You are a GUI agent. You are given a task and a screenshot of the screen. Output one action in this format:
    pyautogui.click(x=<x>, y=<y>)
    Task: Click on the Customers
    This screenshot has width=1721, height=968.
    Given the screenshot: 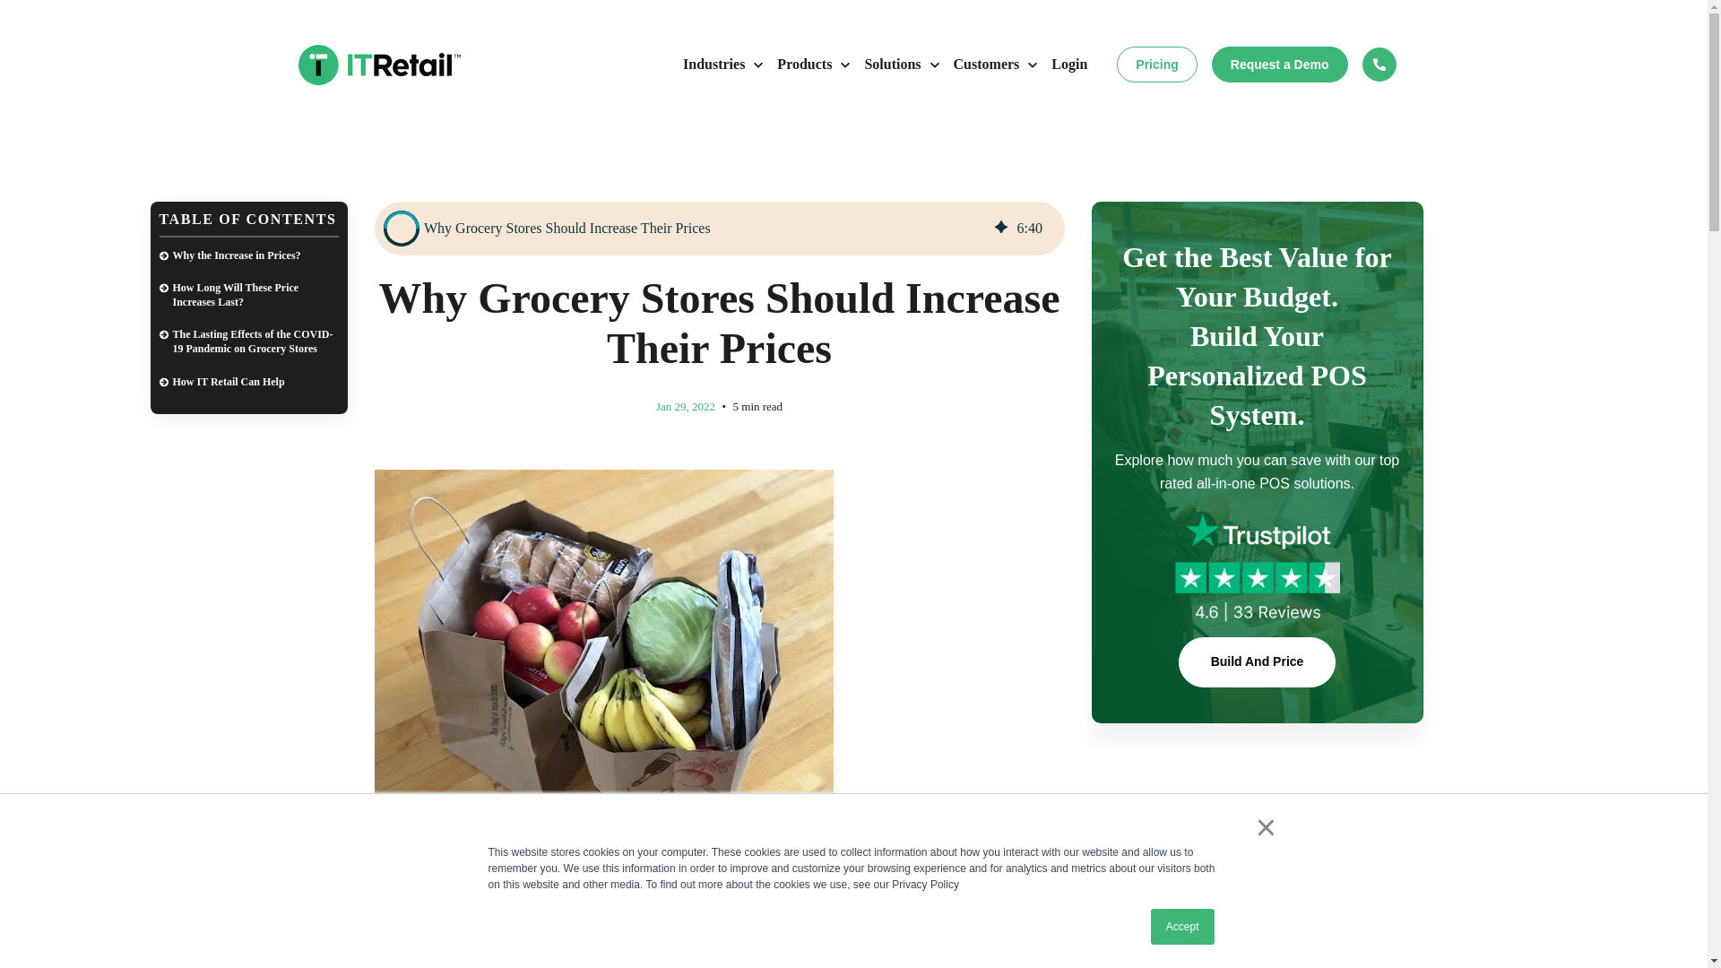 What is the action you would take?
    pyautogui.click(x=995, y=65)
    